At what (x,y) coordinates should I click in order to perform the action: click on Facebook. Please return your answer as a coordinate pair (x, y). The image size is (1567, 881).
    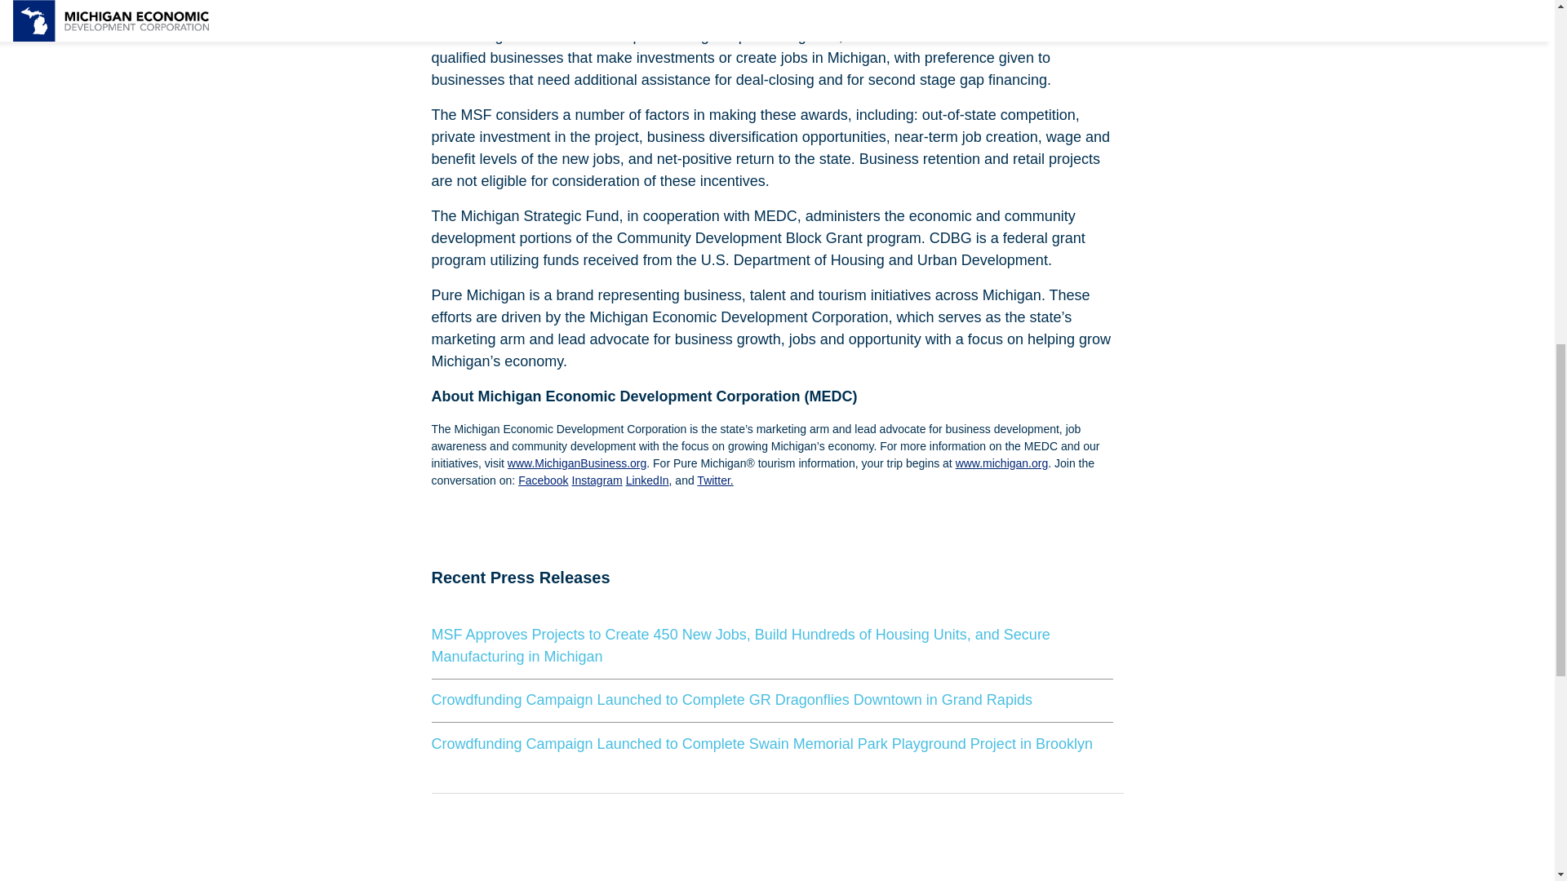
    Looking at the image, I should click on (543, 480).